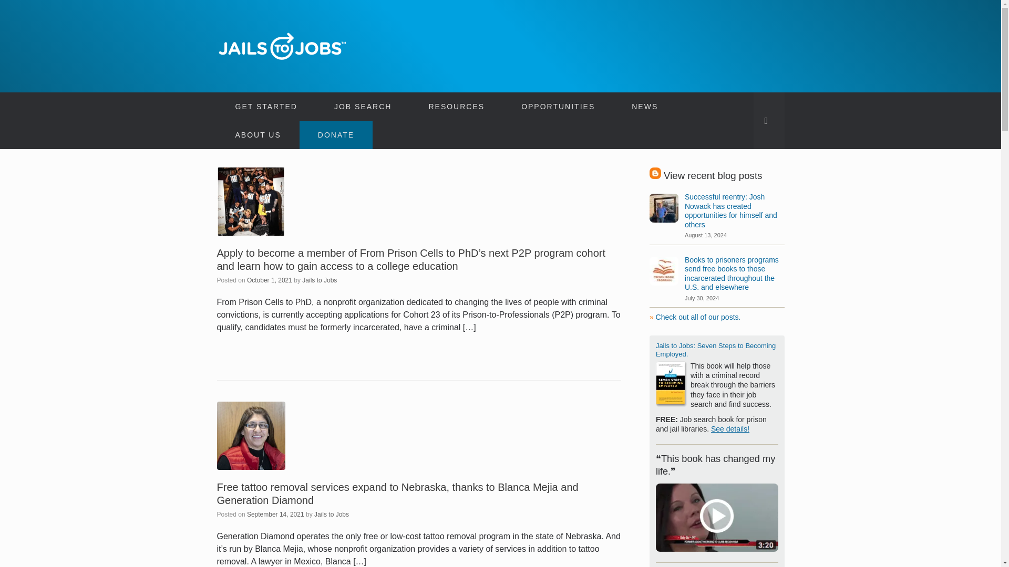 Image resolution: width=1009 pixels, height=567 pixels. What do you see at coordinates (320, 279) in the screenshot?
I see `View all posts by Jails to Jobs` at bounding box center [320, 279].